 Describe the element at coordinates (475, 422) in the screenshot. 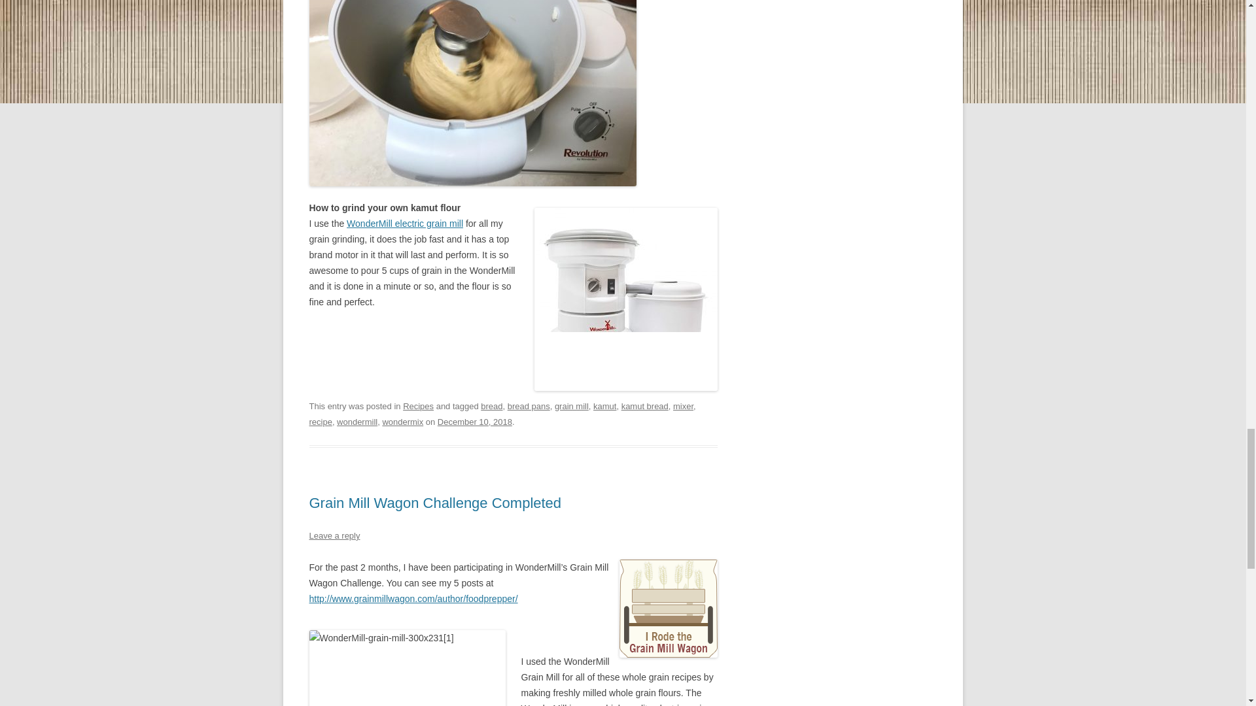

I see `4:18 pm` at that location.